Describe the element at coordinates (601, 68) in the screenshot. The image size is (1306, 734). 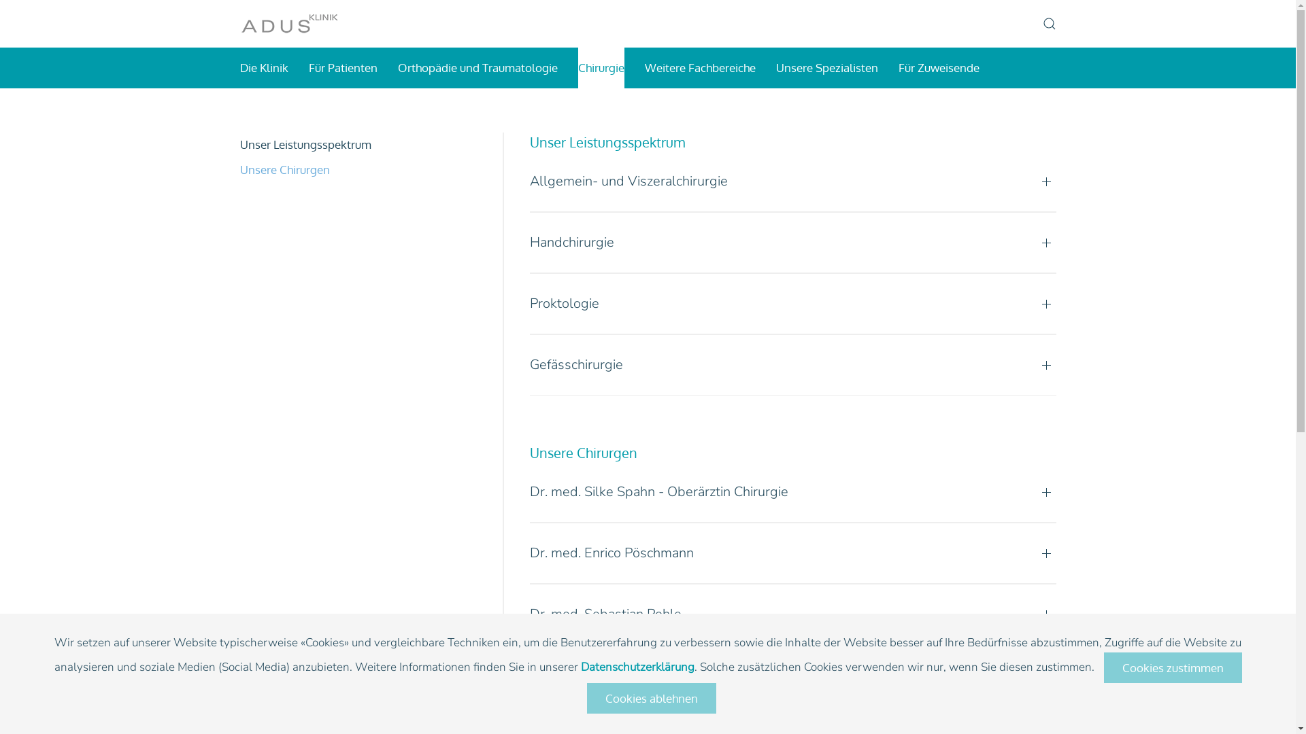
I see `Chirurgie` at that location.